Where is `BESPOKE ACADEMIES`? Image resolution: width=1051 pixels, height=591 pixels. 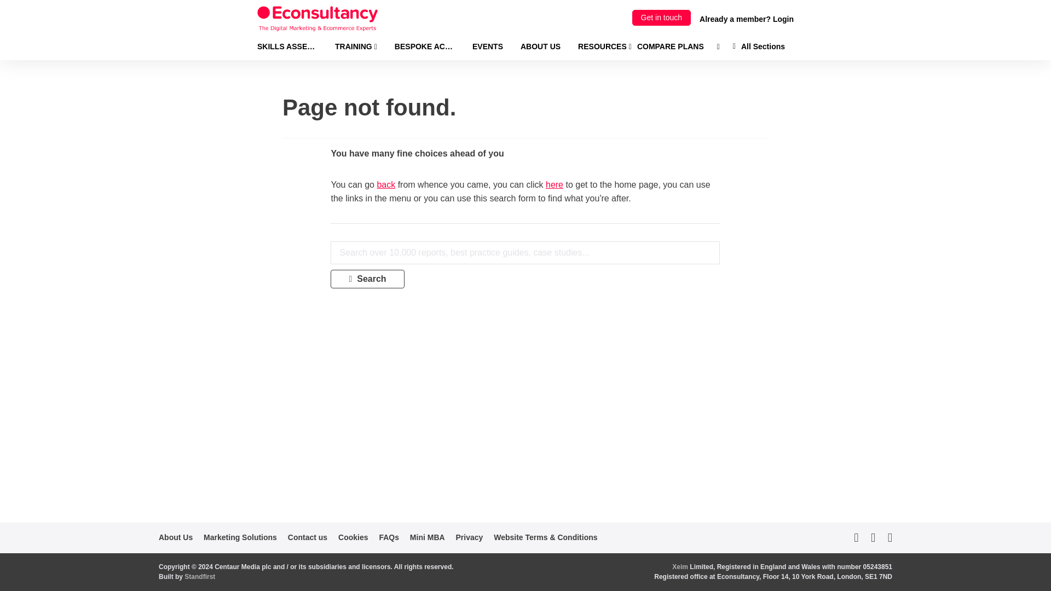 BESPOKE ACADEMIES is located at coordinates (425, 46).